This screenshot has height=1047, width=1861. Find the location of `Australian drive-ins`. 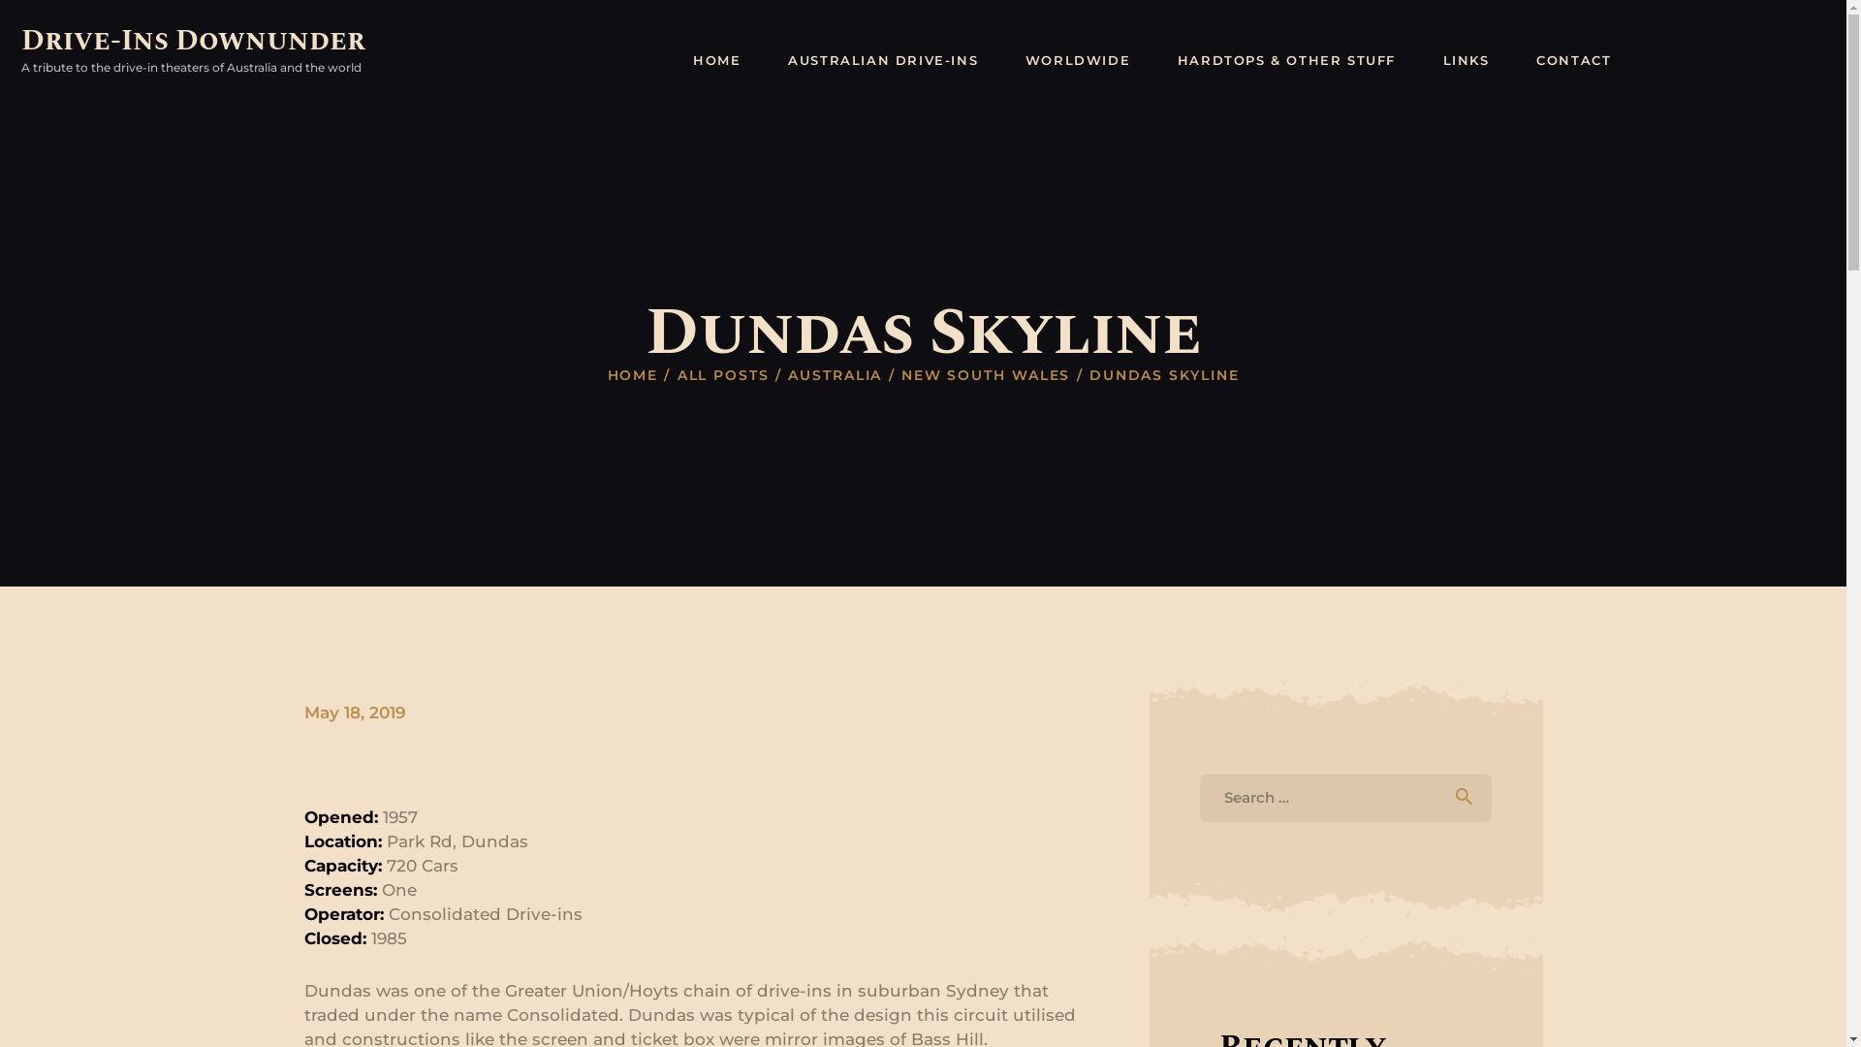

Australian drive-ins is located at coordinates (677, 904).